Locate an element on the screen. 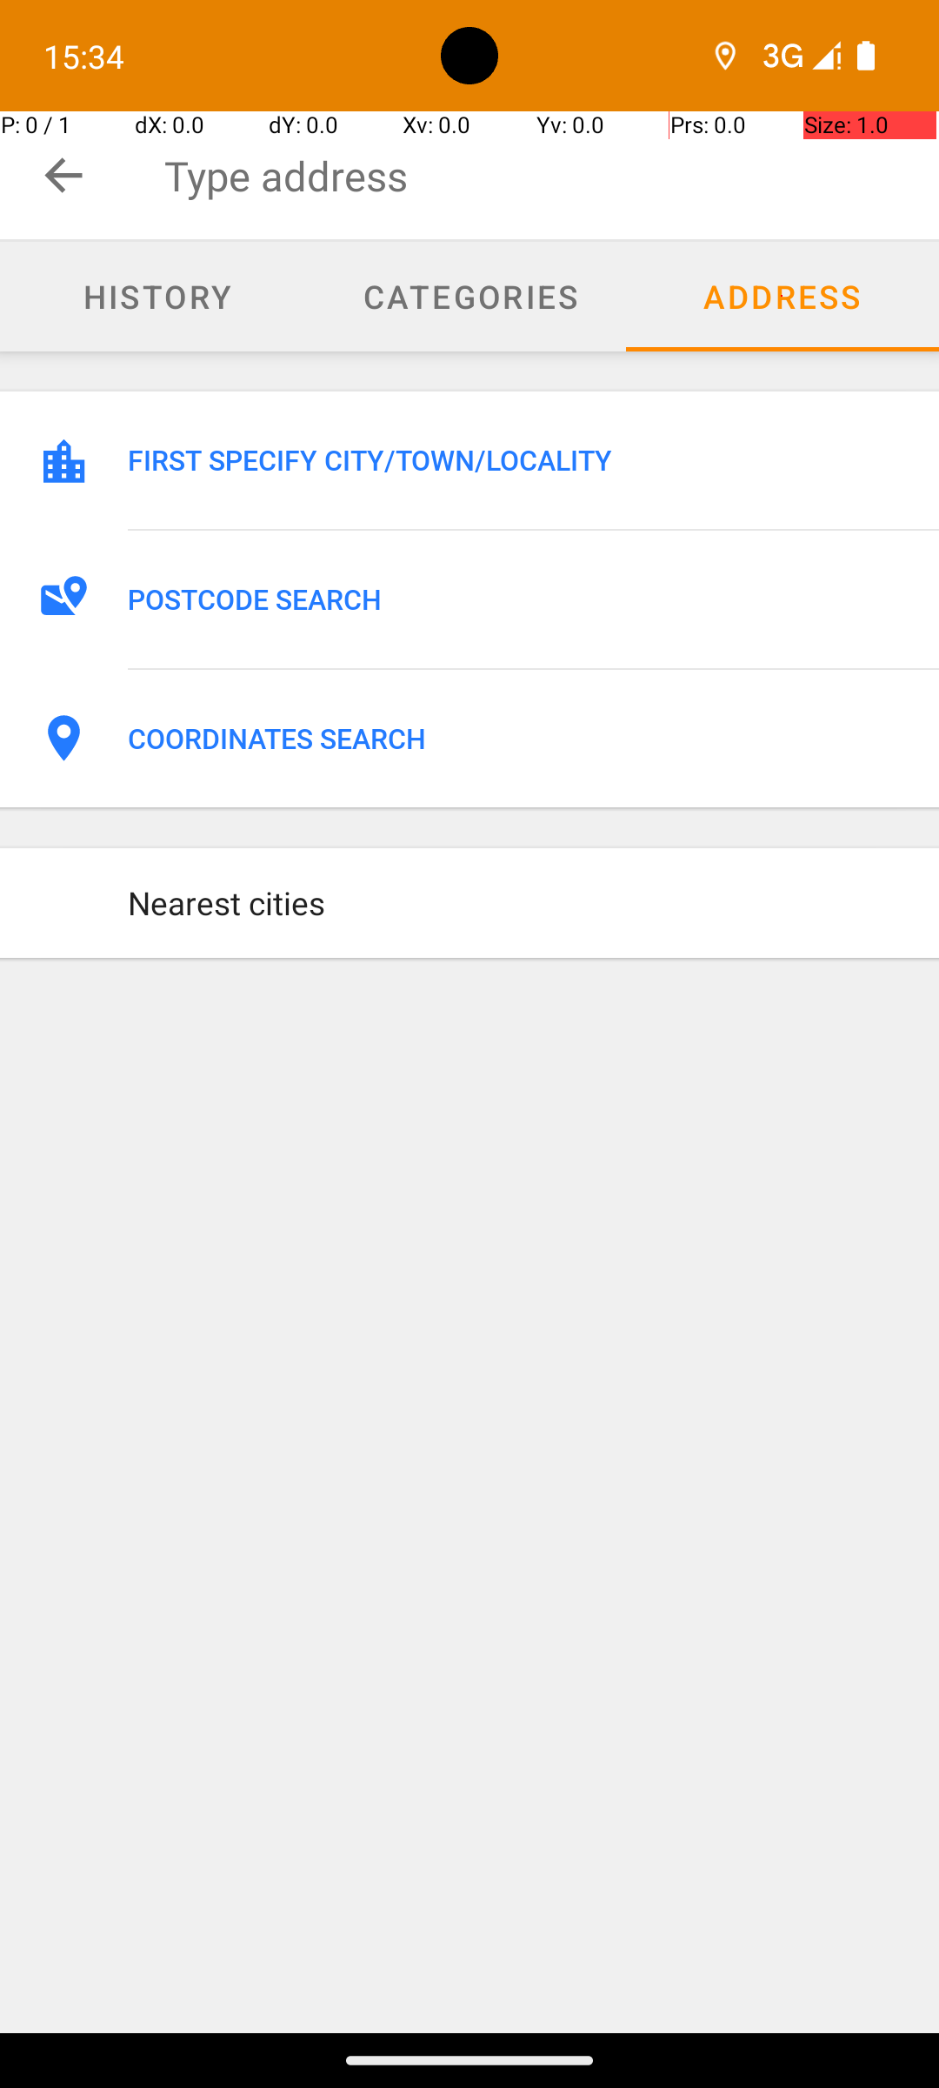 This screenshot has height=2088, width=939. HISTORY is located at coordinates (156, 296).